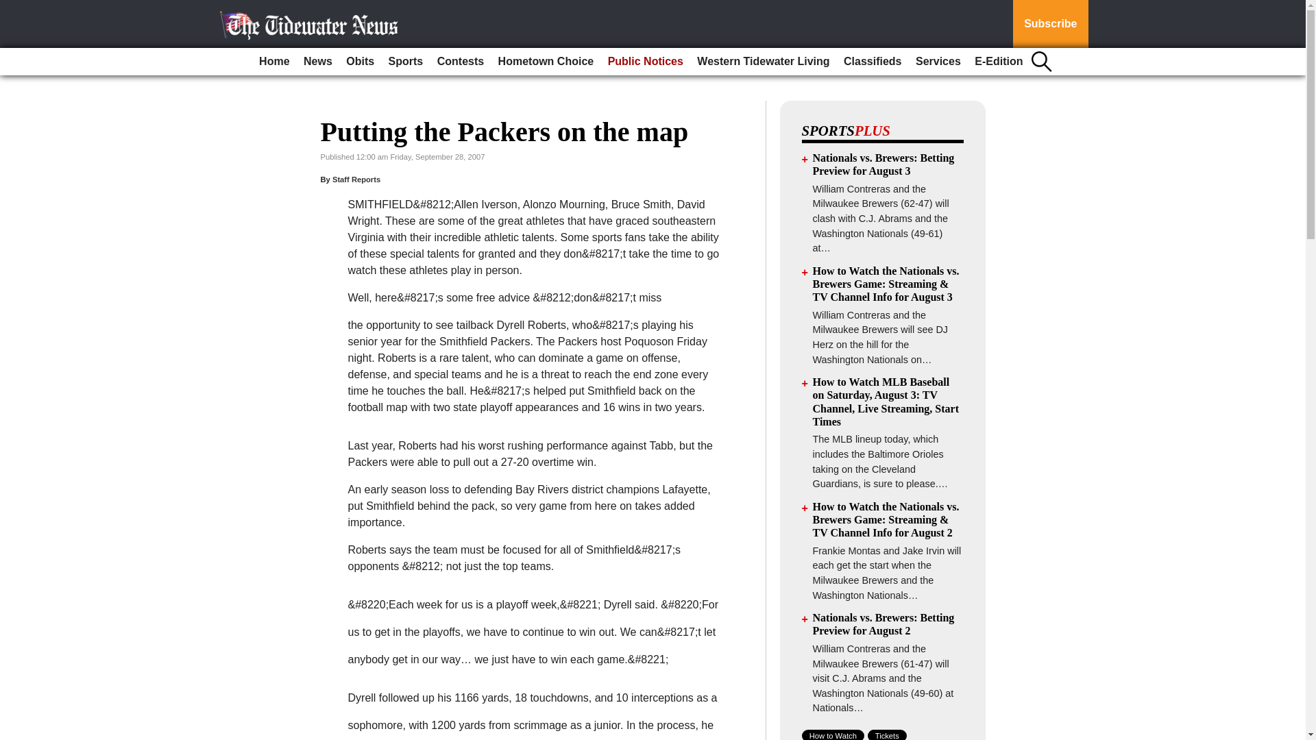 The image size is (1316, 740). Describe the element at coordinates (938, 62) in the screenshot. I see `Services` at that location.